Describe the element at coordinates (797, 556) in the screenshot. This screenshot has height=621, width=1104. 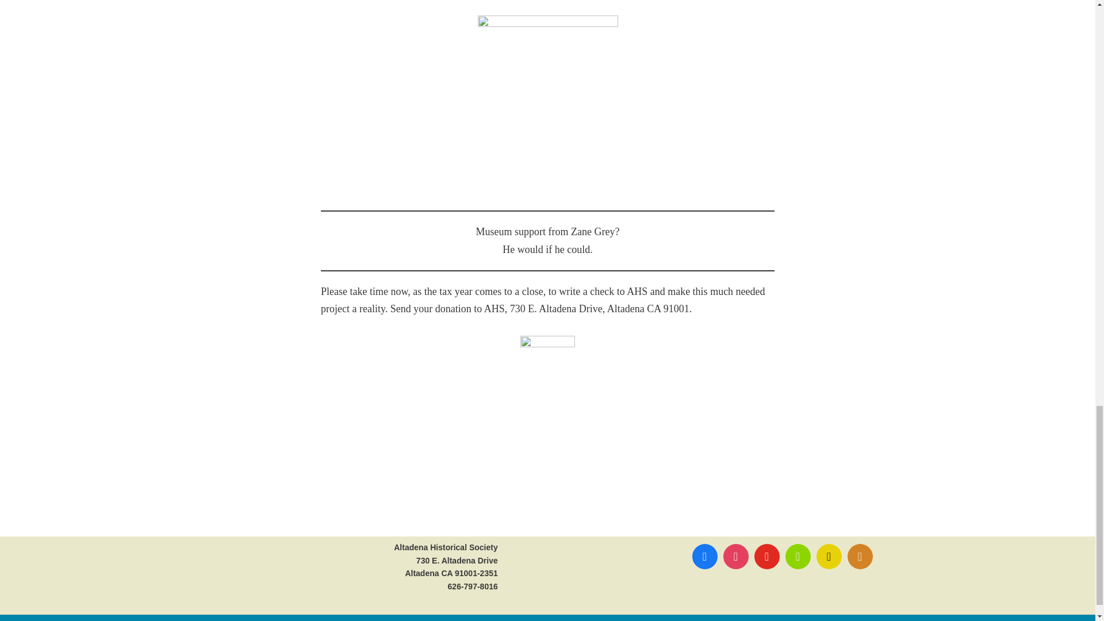
I see `Nextdoor` at that location.